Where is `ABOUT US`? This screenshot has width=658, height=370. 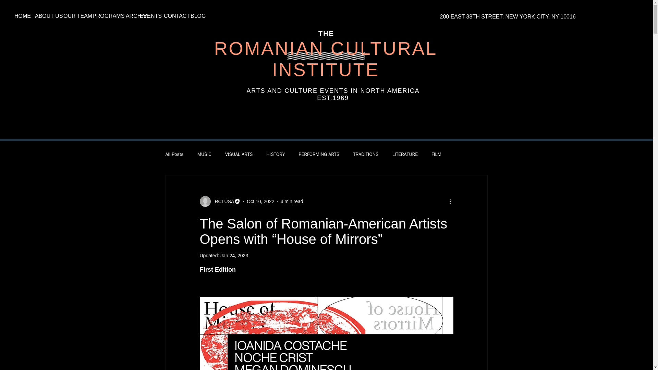
ABOUT US is located at coordinates (44, 16).